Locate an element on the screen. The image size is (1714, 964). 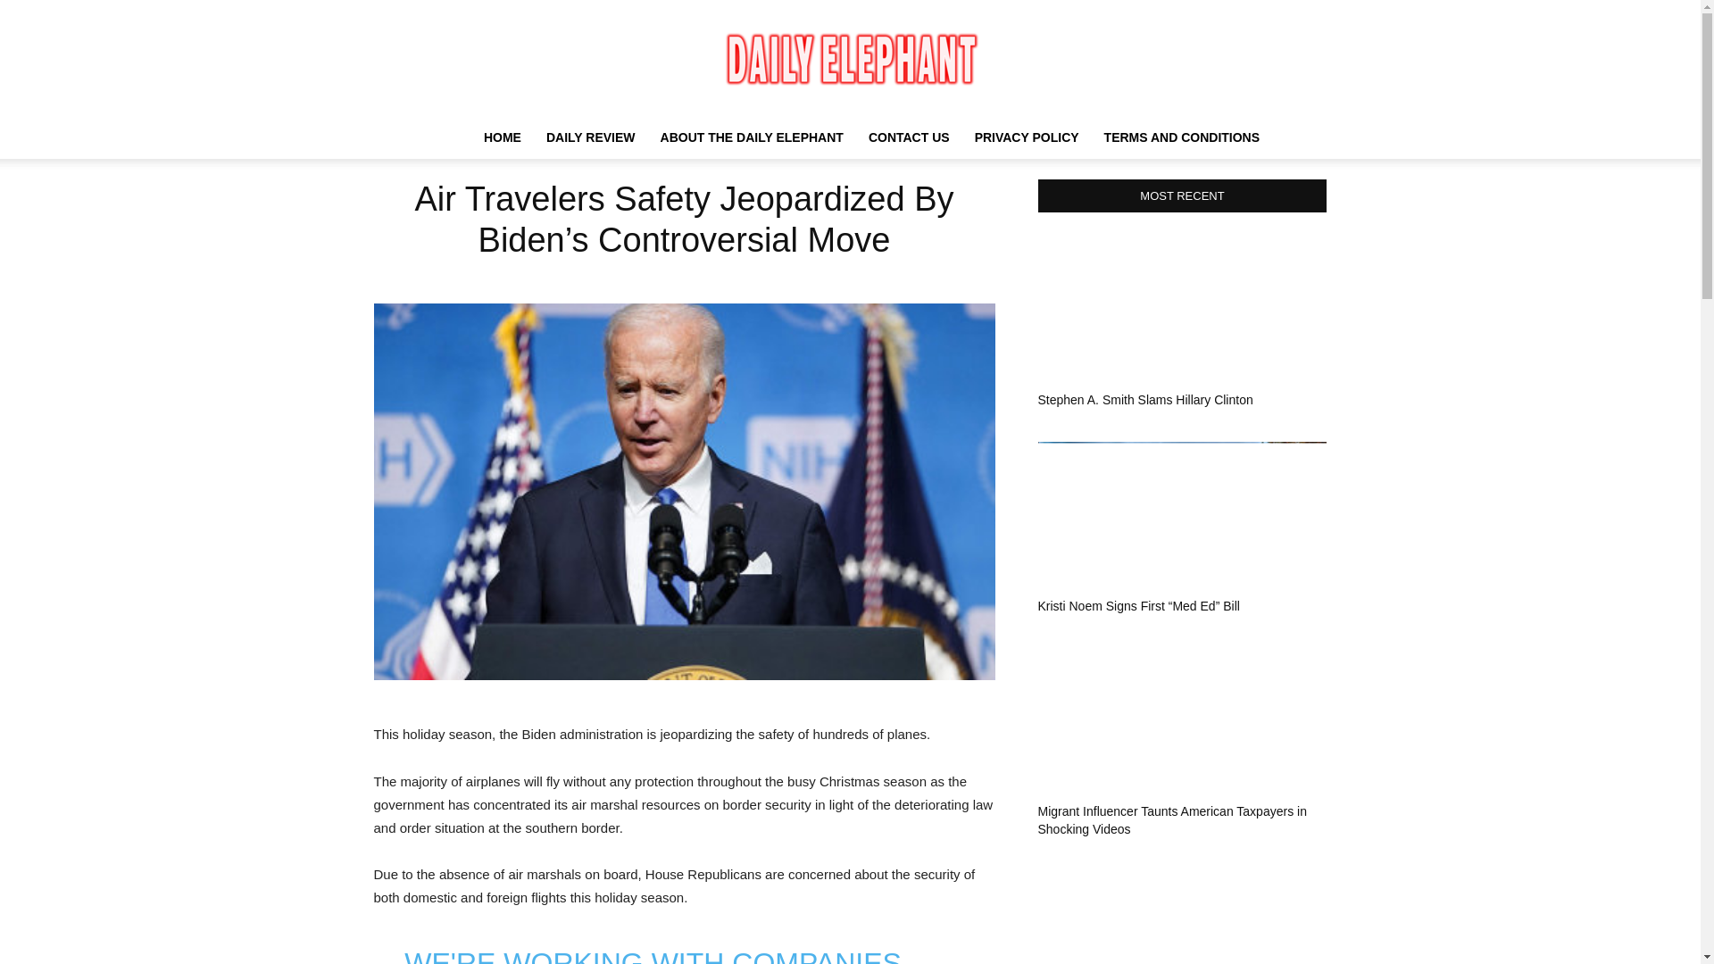
HOME is located at coordinates (502, 137).